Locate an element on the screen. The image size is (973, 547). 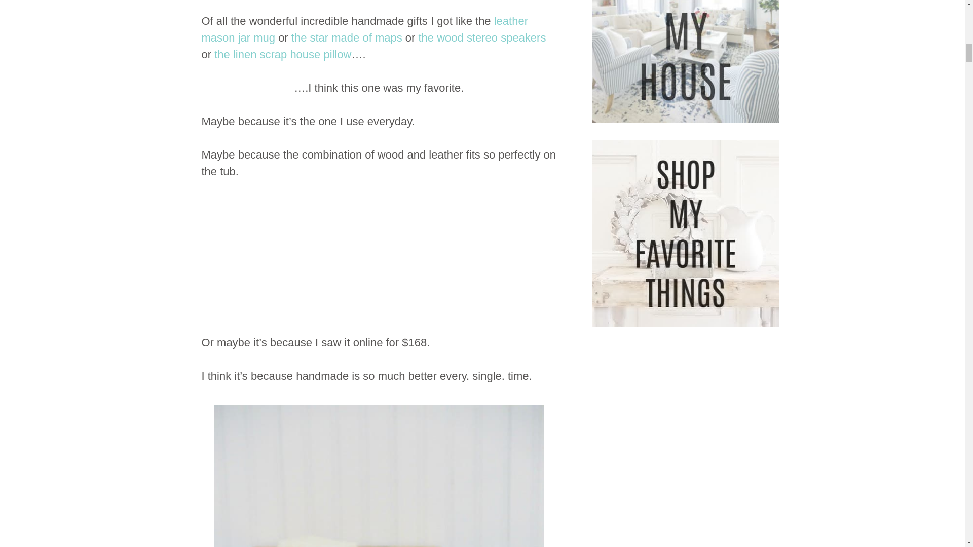
the star made of maps is located at coordinates (347, 37).